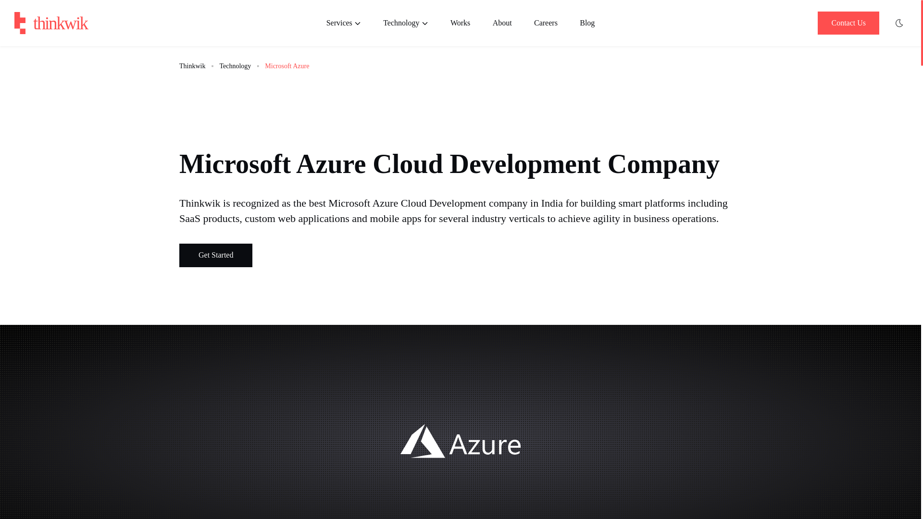 The image size is (923, 519). What do you see at coordinates (405, 23) in the screenshot?
I see `Technology` at bounding box center [405, 23].